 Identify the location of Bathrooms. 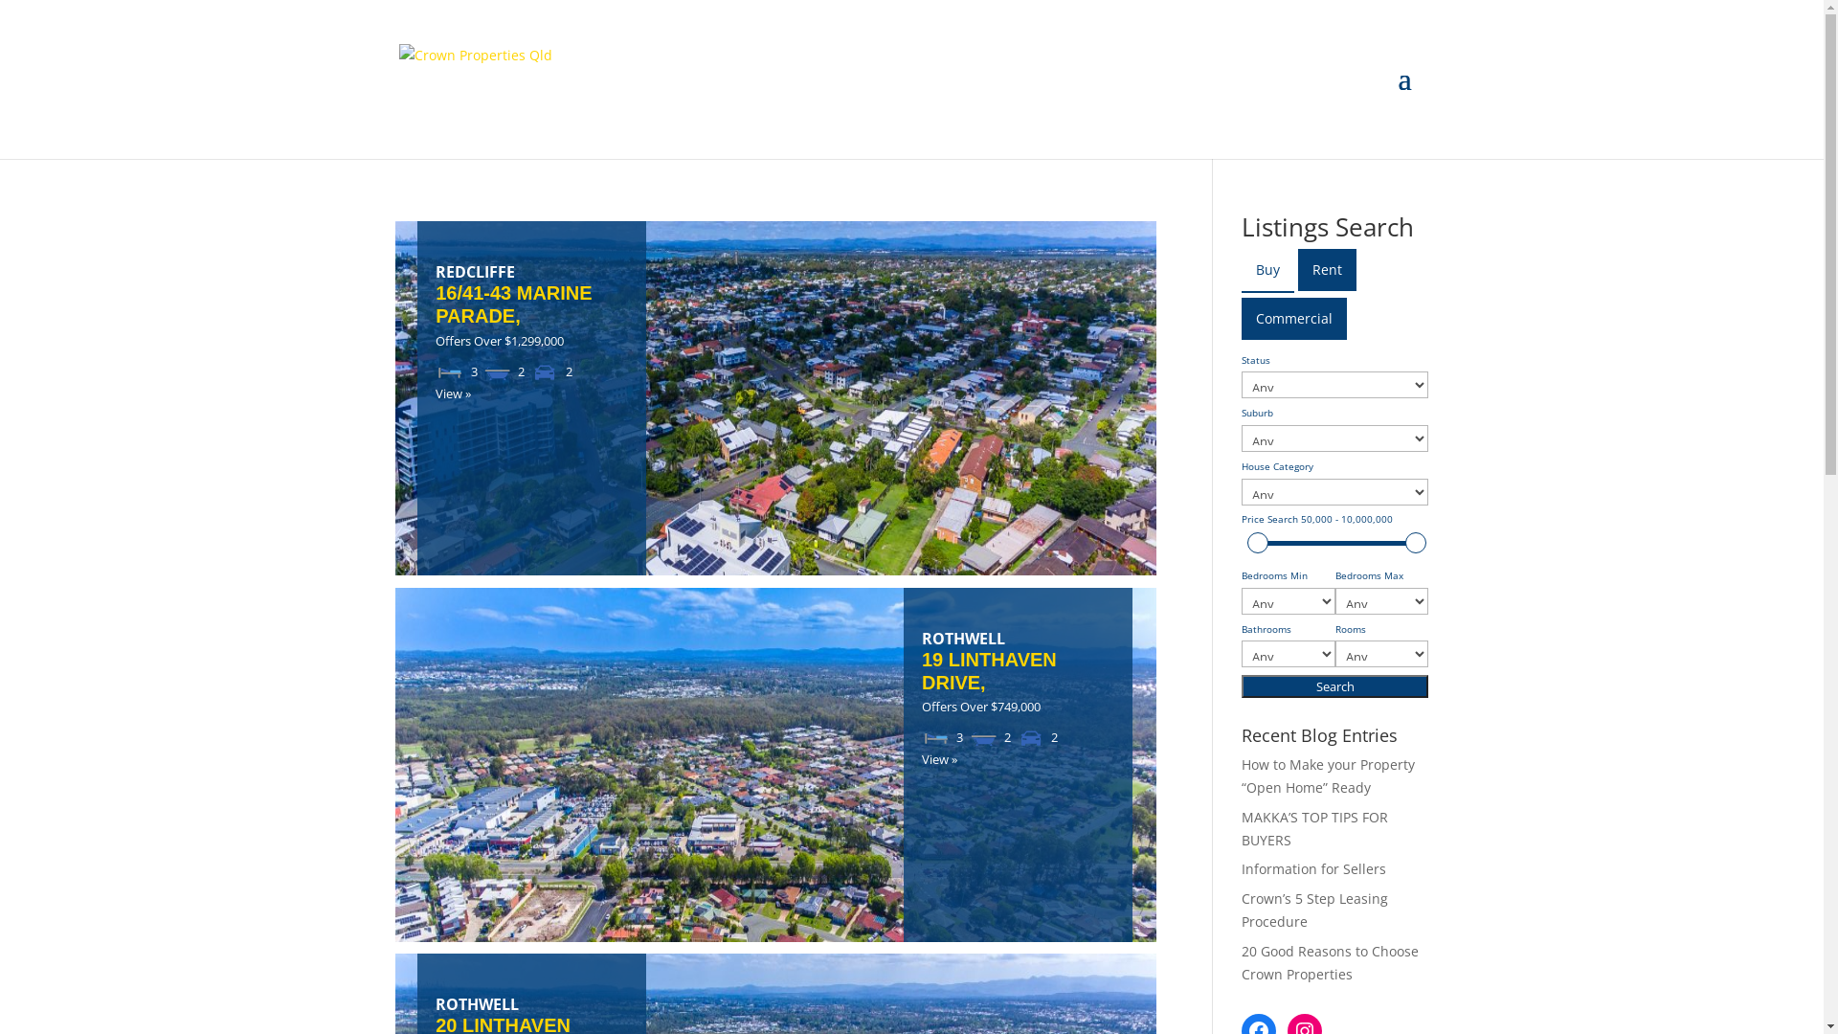
(498, 371).